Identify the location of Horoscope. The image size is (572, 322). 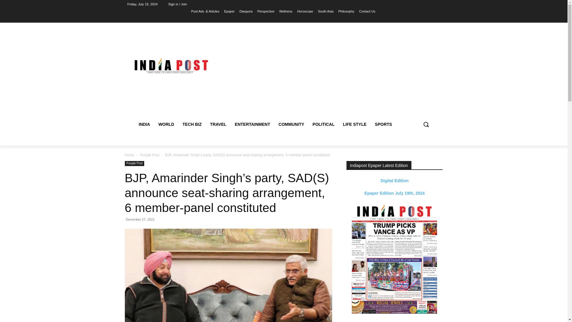
(305, 11).